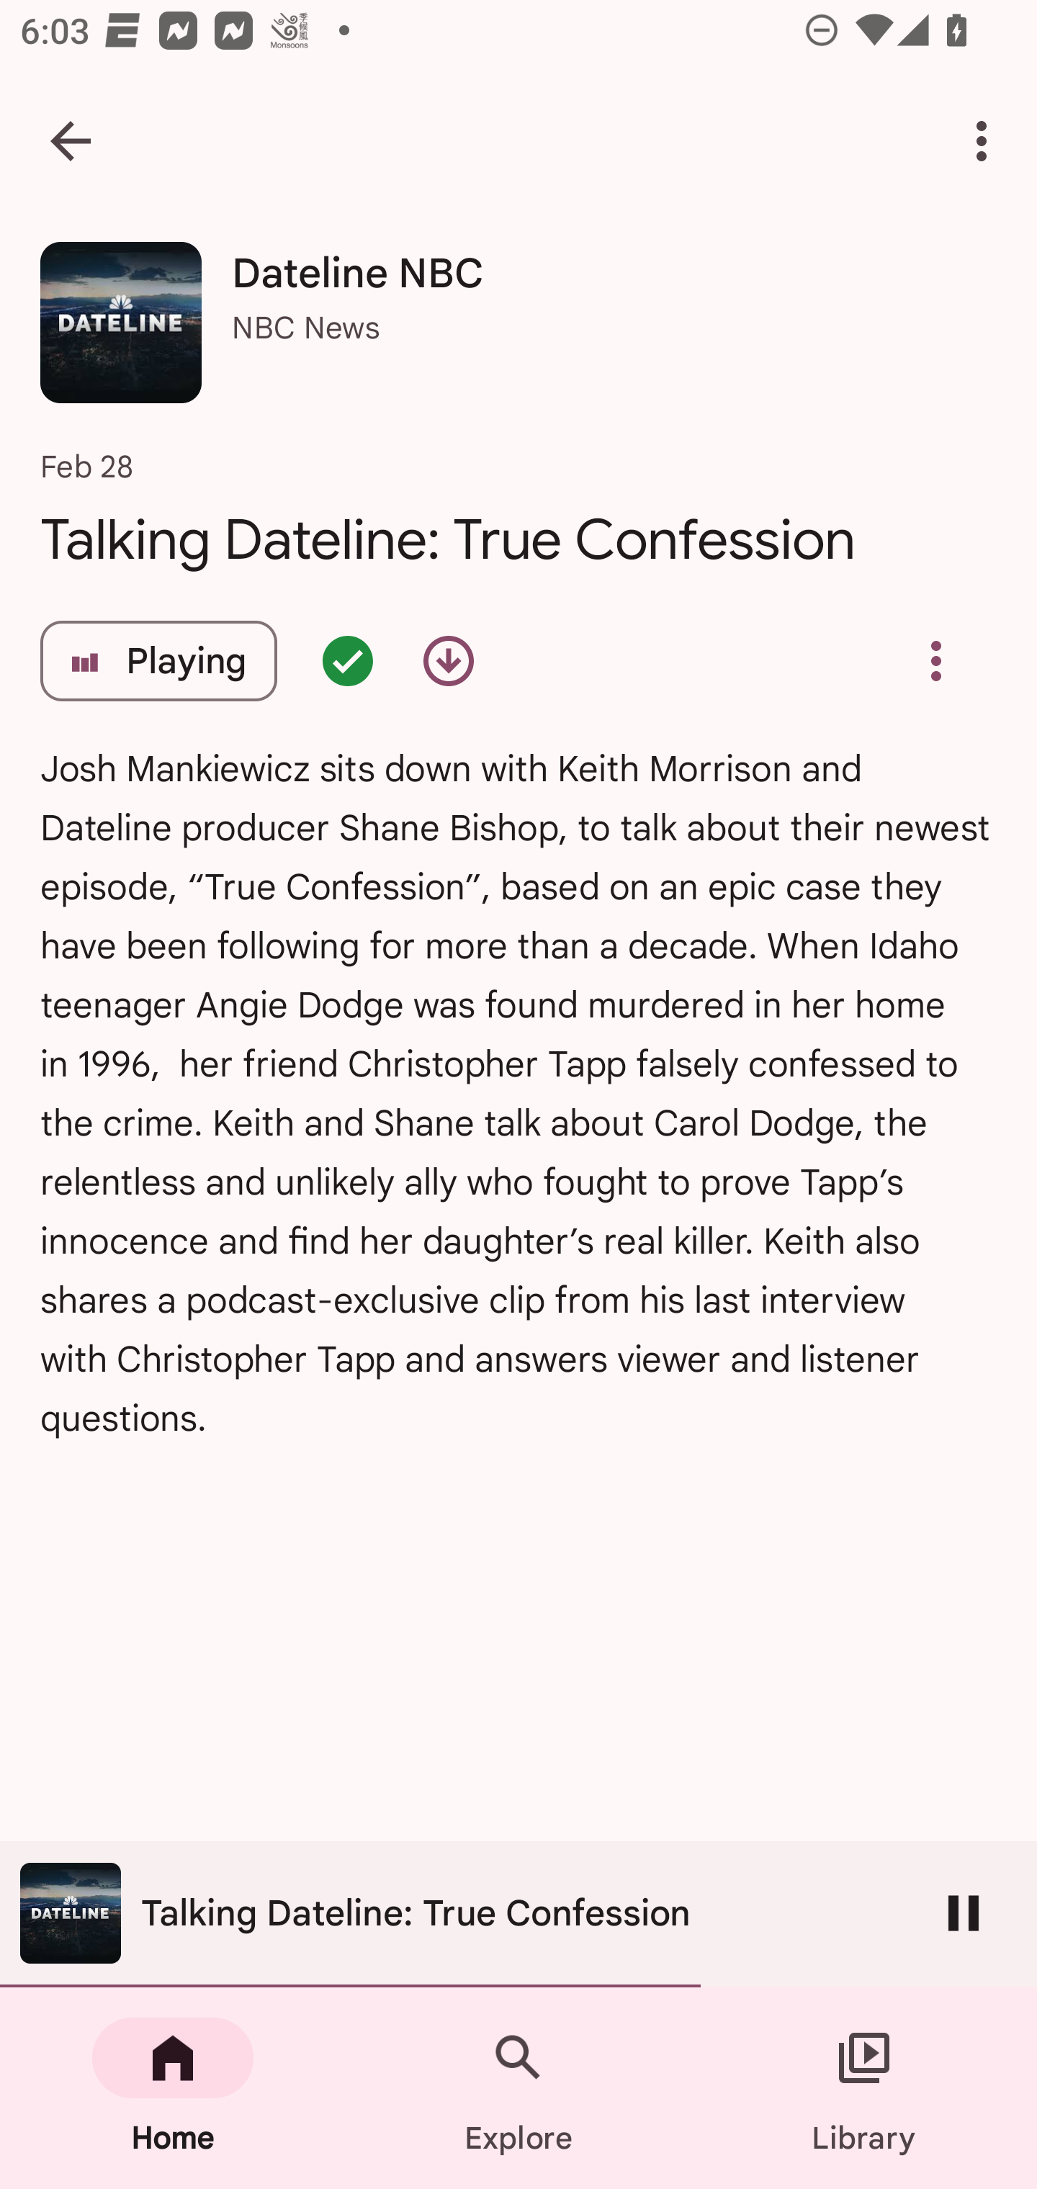 This screenshot has width=1037, height=2189. Describe the element at coordinates (448, 661) in the screenshot. I see `Download episode` at that location.